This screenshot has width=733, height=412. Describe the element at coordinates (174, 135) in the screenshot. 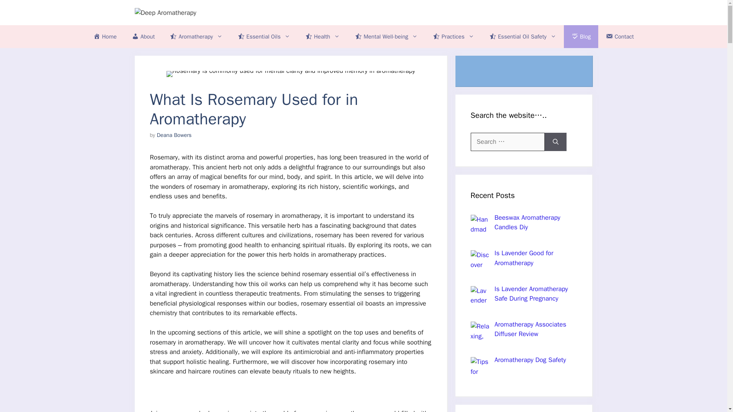

I see `View all posts by Deana Bowers` at that location.